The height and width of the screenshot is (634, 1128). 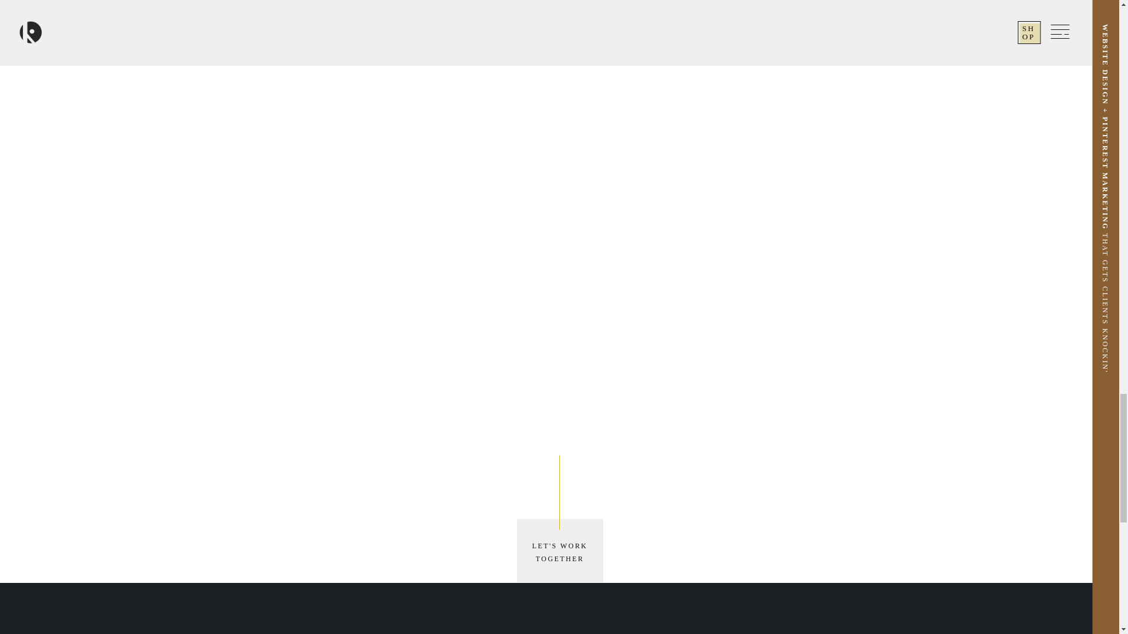 What do you see at coordinates (559, 553) in the screenshot?
I see `LET'S WORK TOGETHER` at bounding box center [559, 553].